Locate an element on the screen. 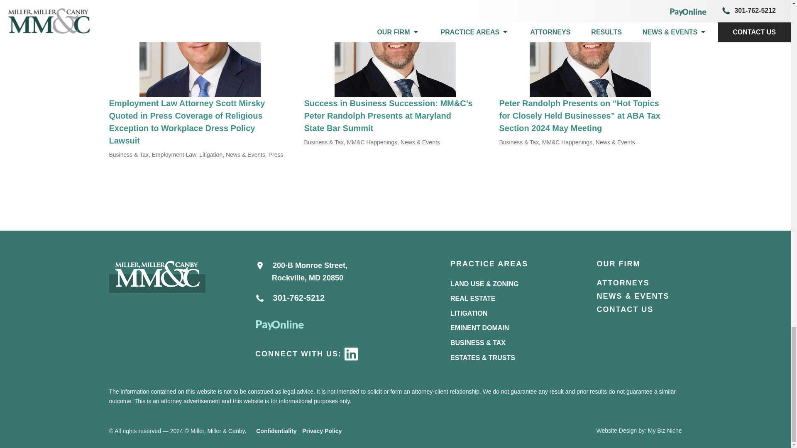 The height and width of the screenshot is (448, 797). Miller Miller Canby is located at coordinates (156, 275).